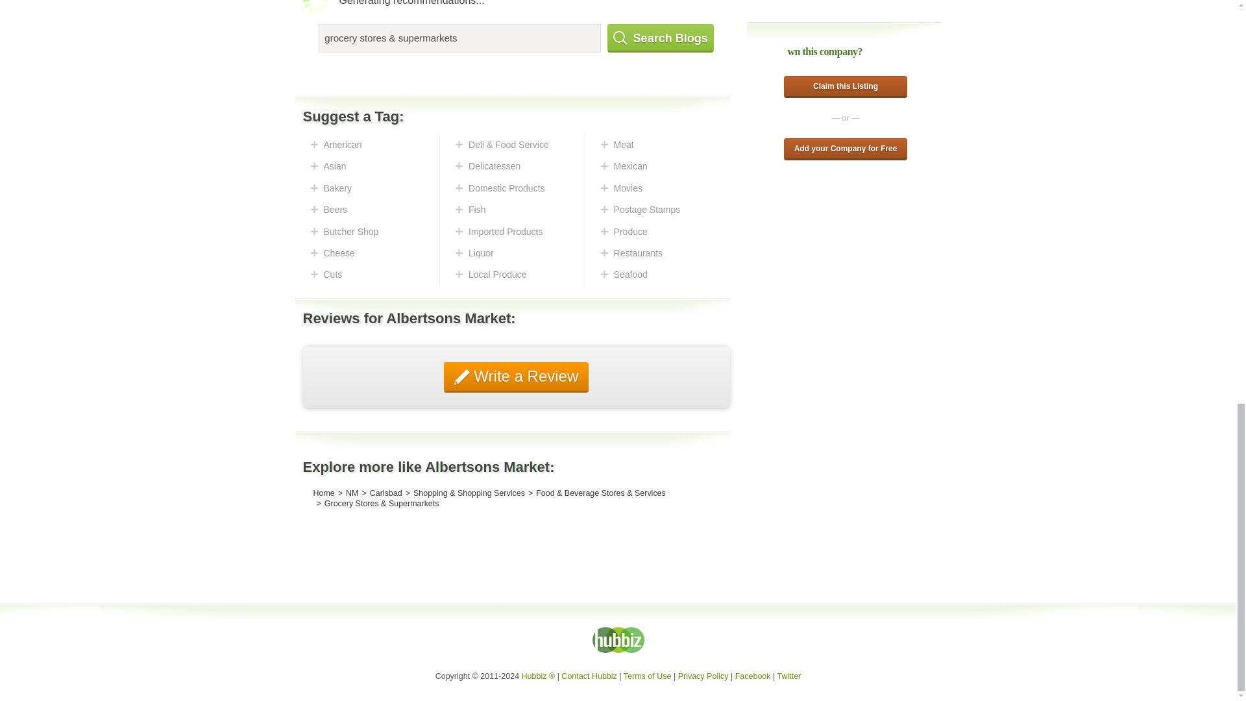 This screenshot has width=1246, height=701. What do you see at coordinates (352, 493) in the screenshot?
I see `NM` at bounding box center [352, 493].